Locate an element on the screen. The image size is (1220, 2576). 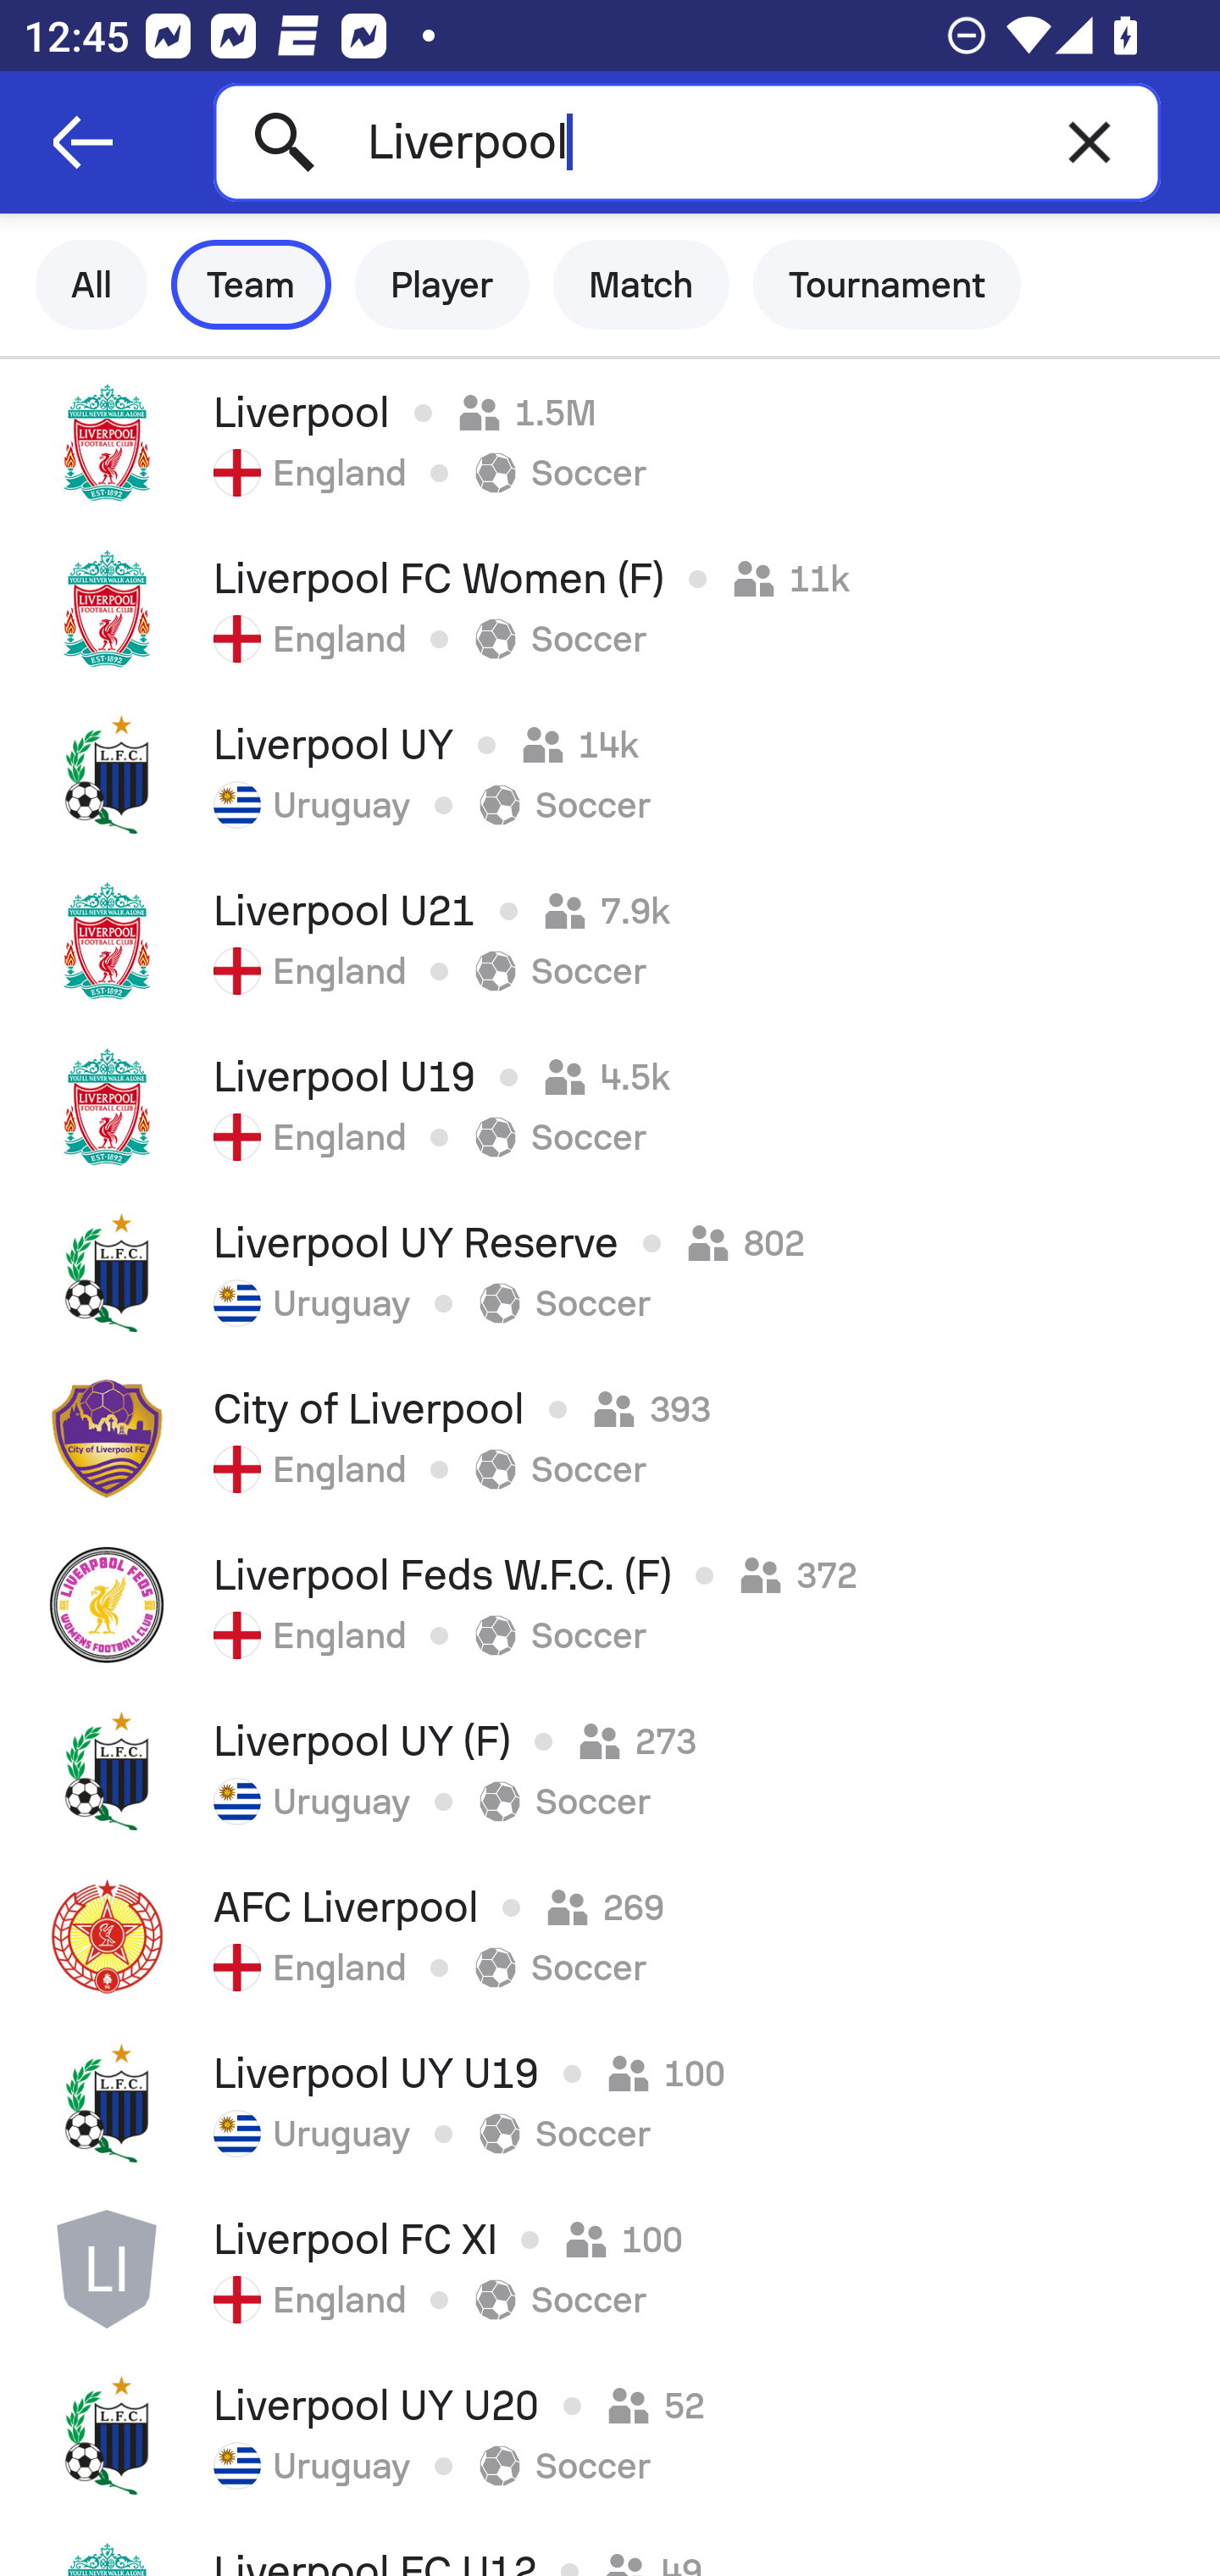
Team is located at coordinates (251, 285).